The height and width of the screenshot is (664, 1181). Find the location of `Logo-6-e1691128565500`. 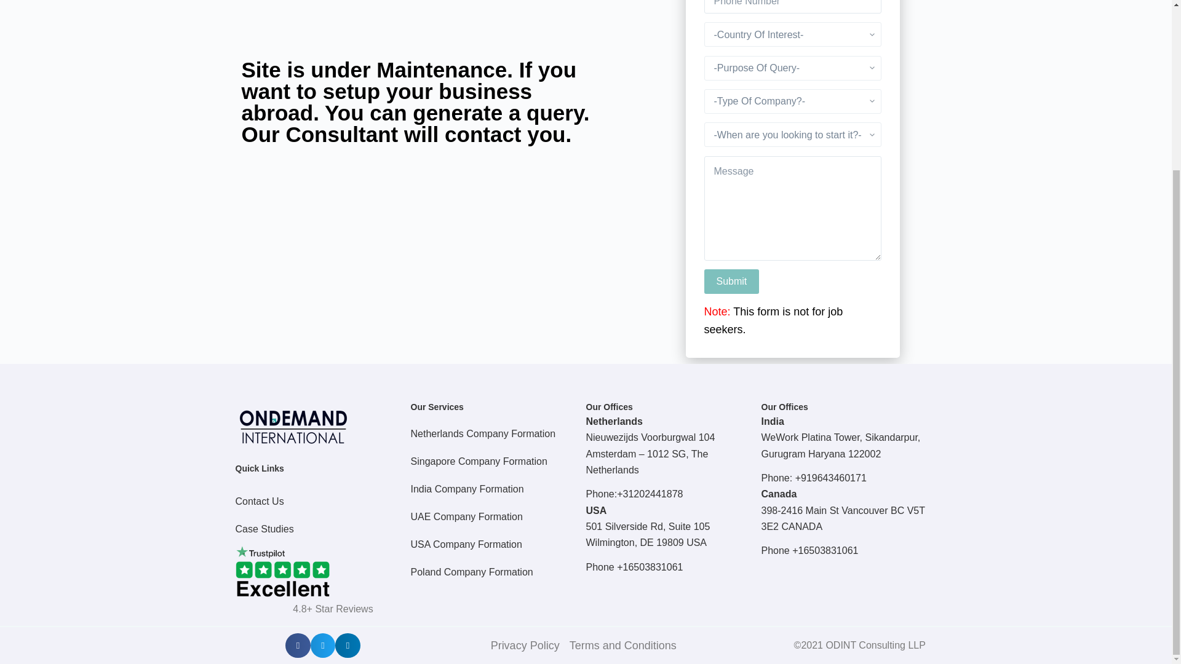

Logo-6-e1691128565500 is located at coordinates (293, 425).